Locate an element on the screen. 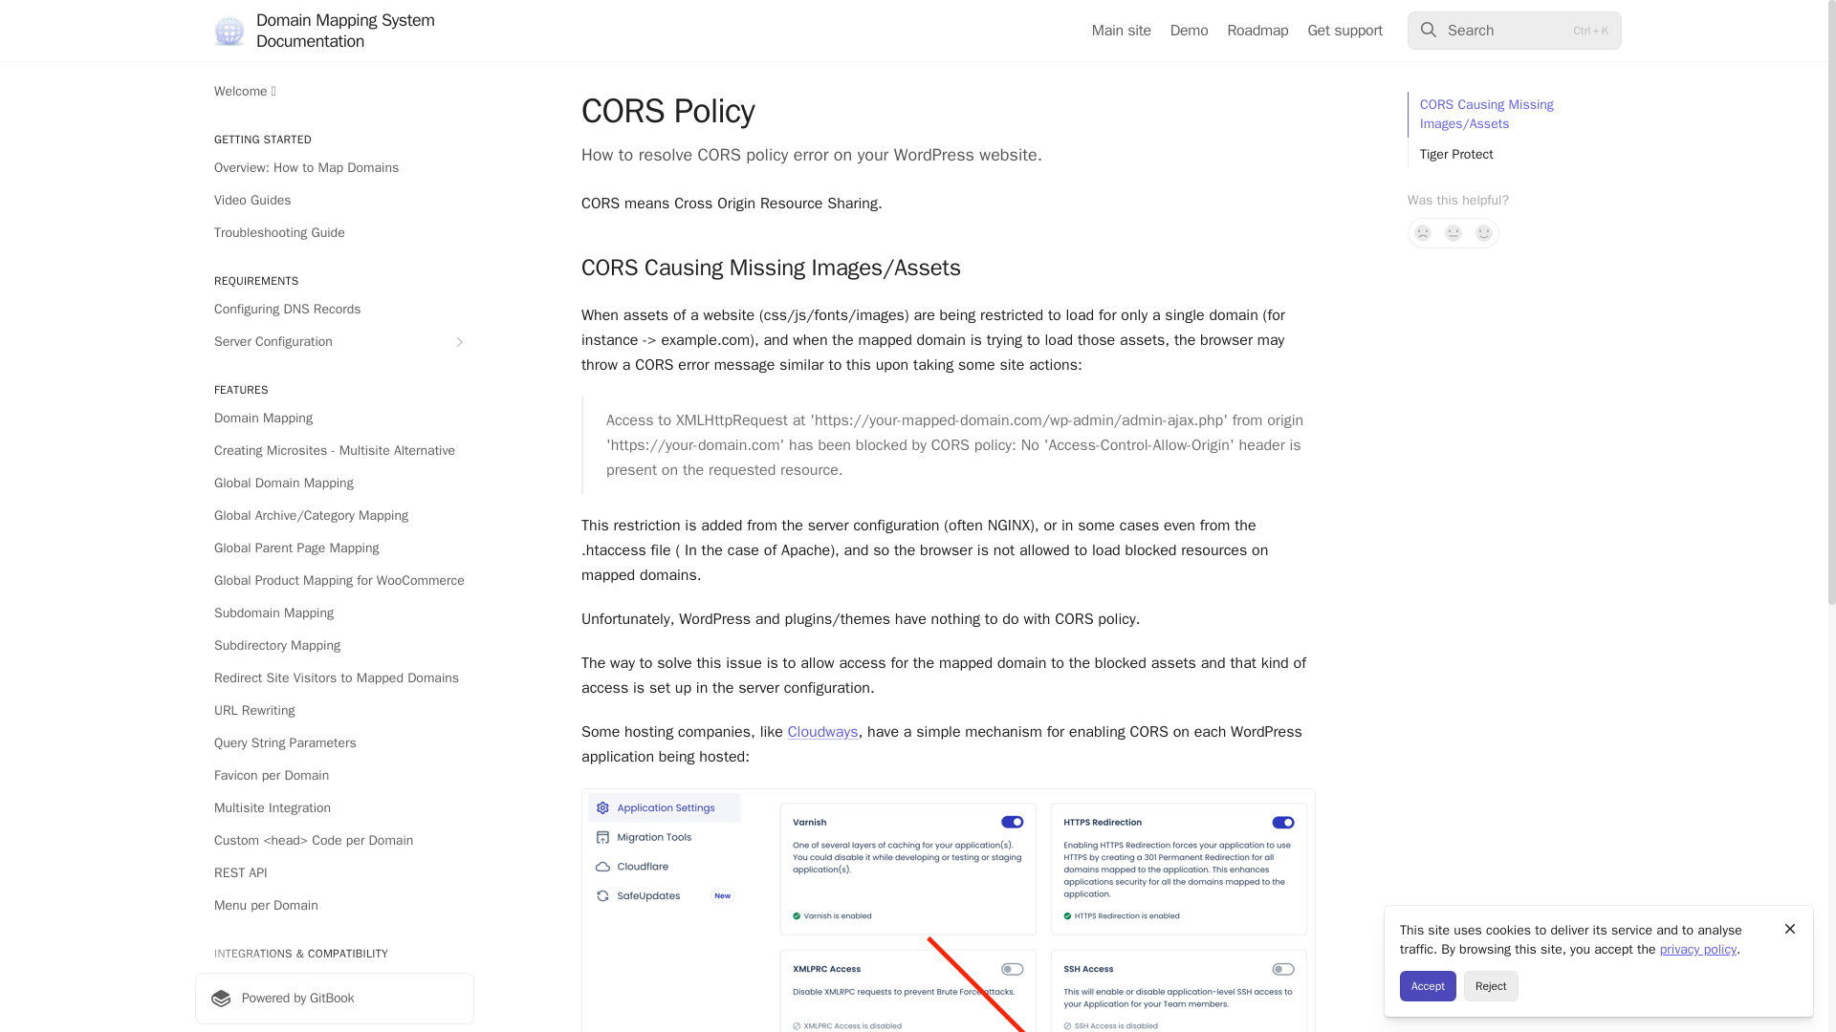  Roadmap is located at coordinates (1258, 31).